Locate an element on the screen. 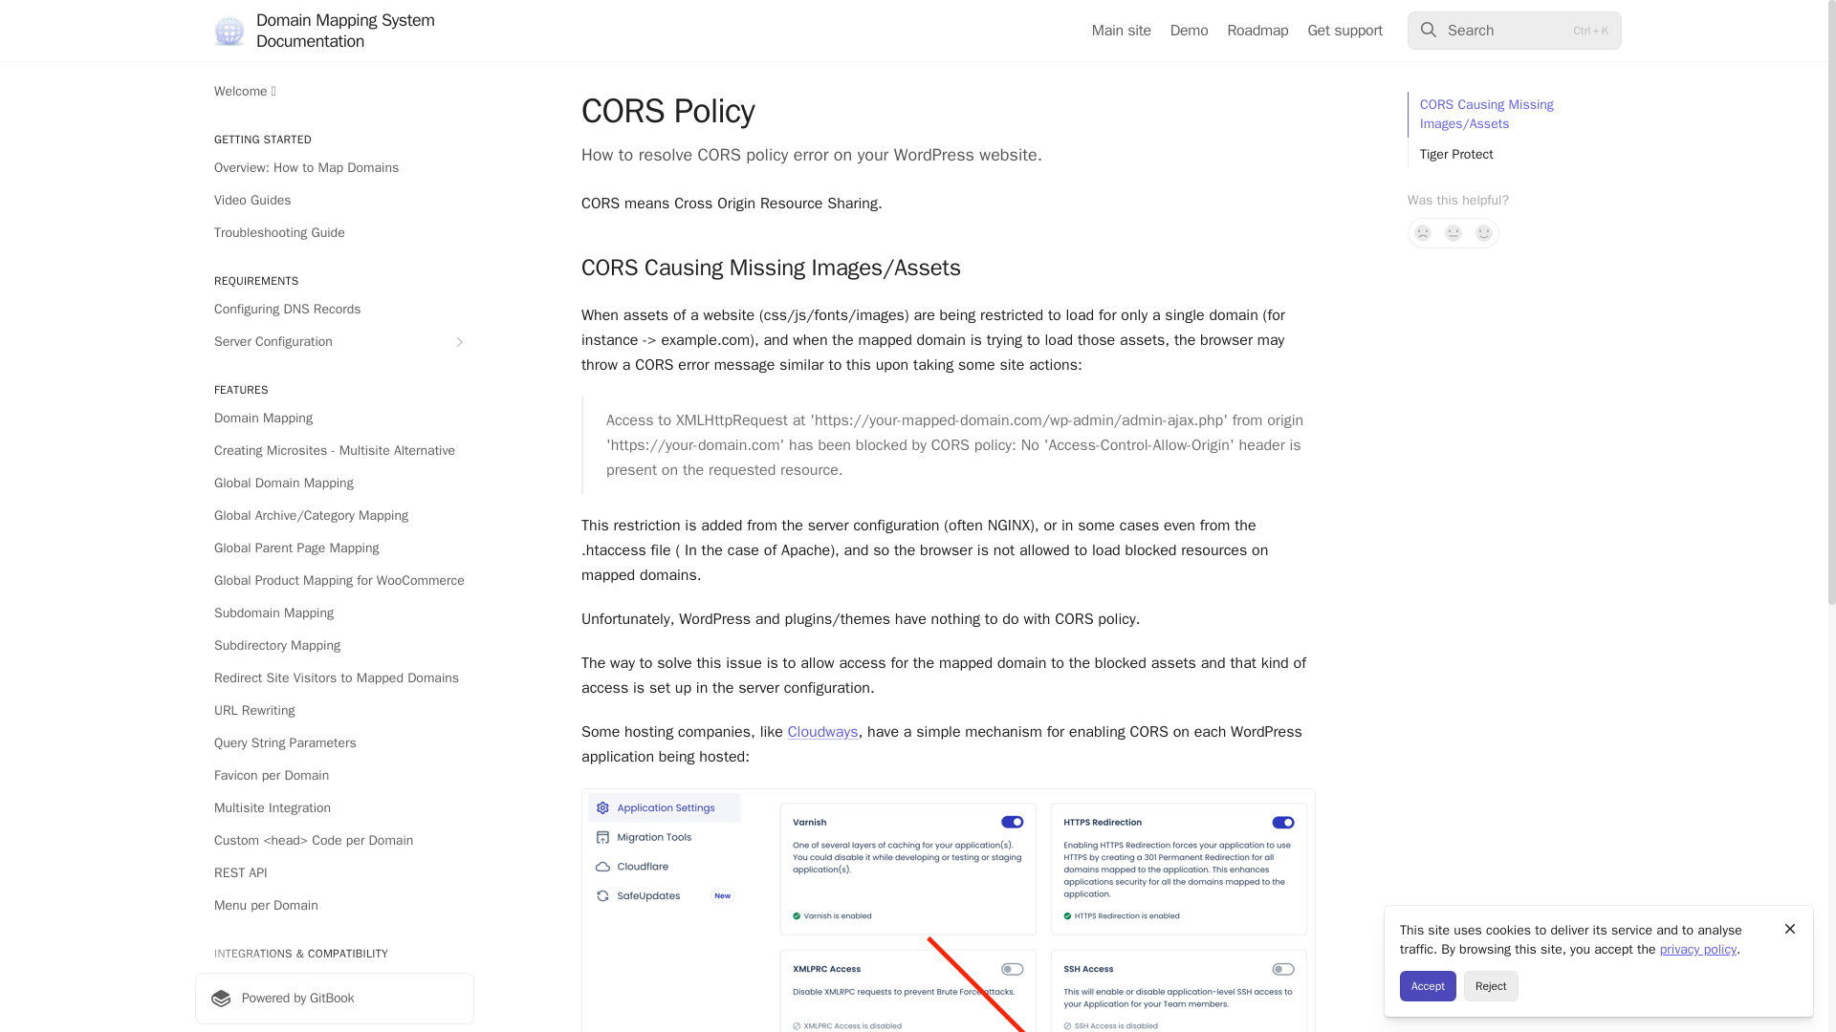  Roadmap is located at coordinates (1258, 31).